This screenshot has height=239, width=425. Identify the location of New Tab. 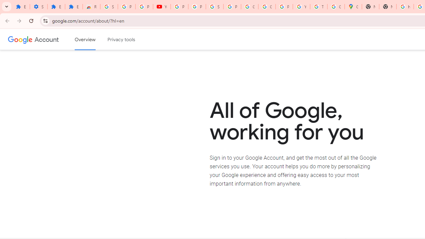
(371, 7).